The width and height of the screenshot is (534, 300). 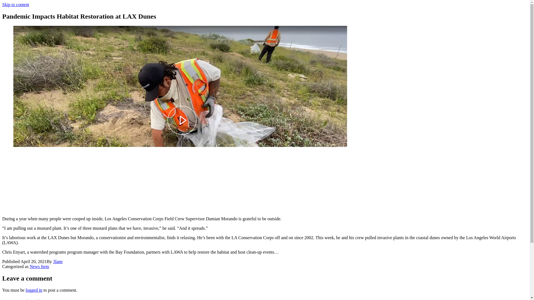 What do you see at coordinates (34, 290) in the screenshot?
I see `logged in` at bounding box center [34, 290].